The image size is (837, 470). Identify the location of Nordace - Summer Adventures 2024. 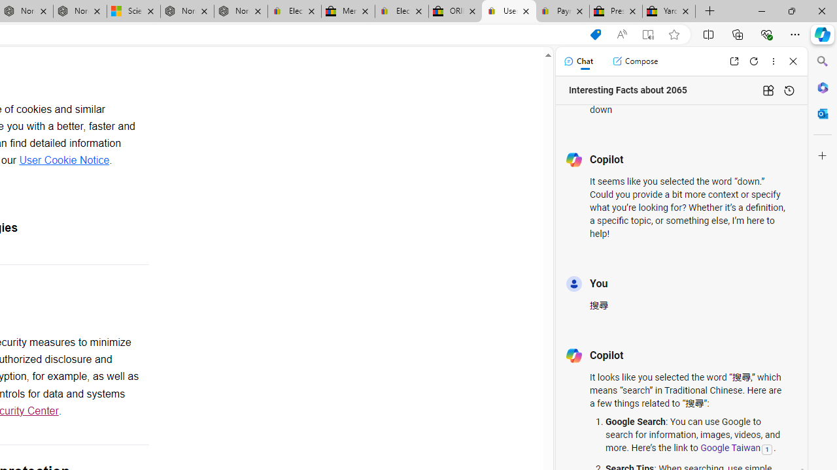
(187, 12).